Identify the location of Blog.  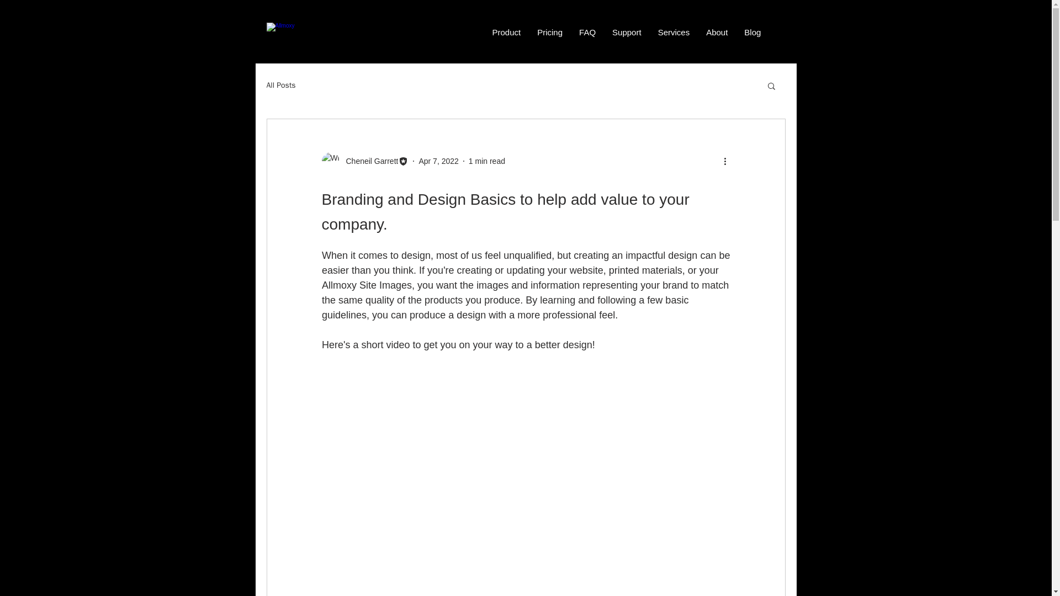
(752, 34).